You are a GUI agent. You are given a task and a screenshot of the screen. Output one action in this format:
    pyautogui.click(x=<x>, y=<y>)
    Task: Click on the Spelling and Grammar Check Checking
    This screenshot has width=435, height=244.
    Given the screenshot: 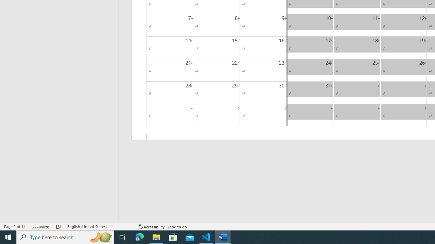 What is the action you would take?
    pyautogui.click(x=59, y=226)
    